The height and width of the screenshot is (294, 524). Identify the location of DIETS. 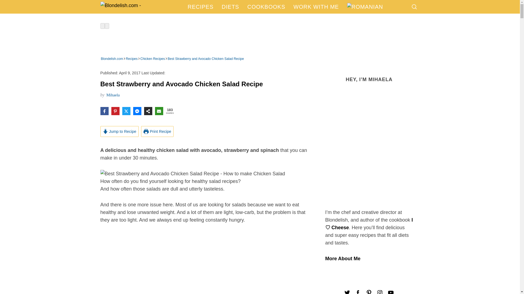
(230, 7).